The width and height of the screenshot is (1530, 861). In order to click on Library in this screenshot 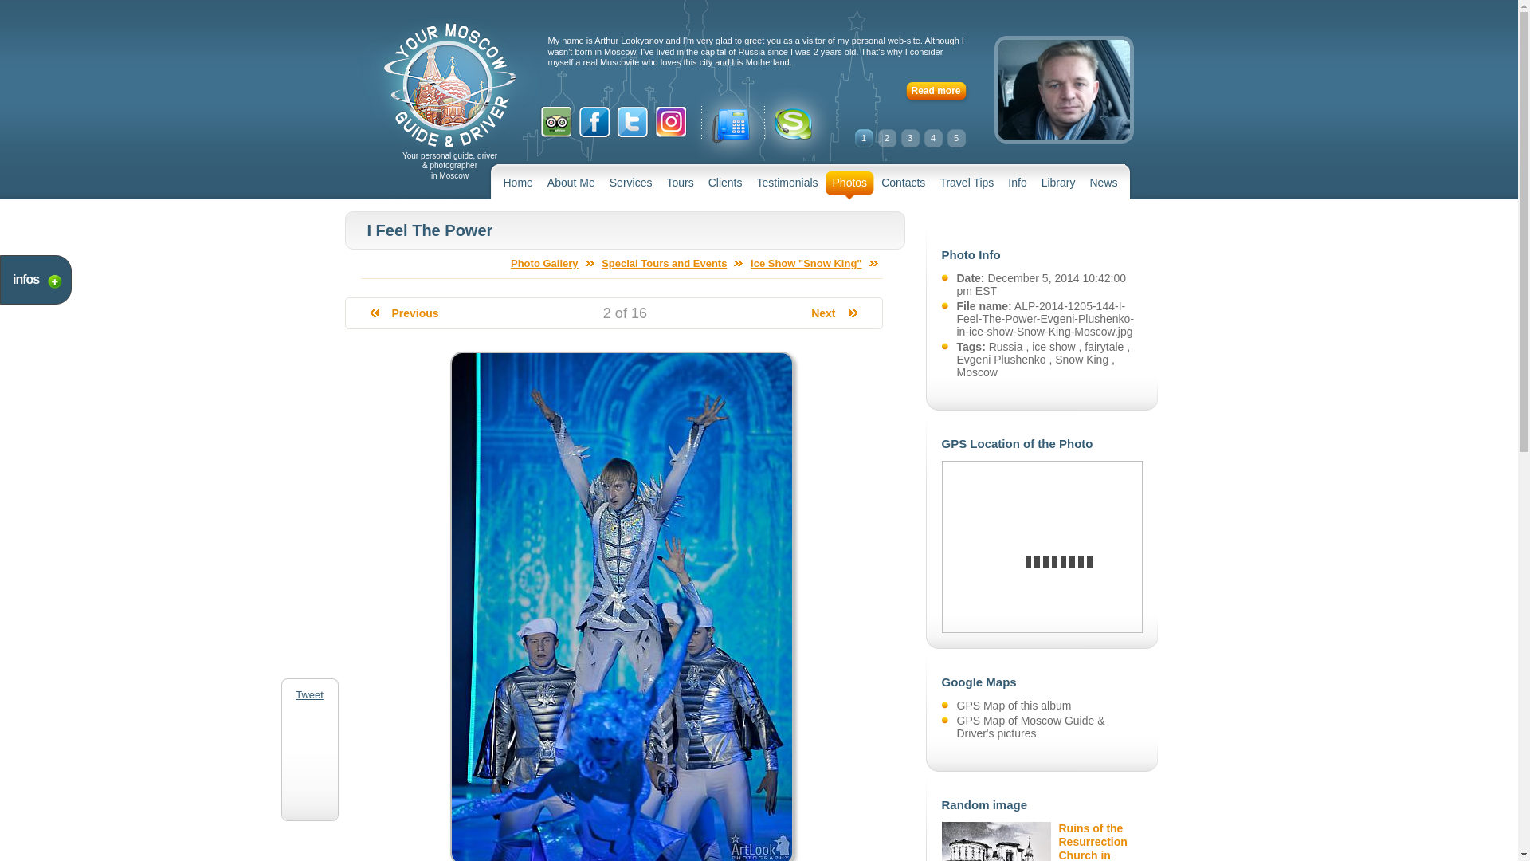, I will do `click(1058, 185)`.